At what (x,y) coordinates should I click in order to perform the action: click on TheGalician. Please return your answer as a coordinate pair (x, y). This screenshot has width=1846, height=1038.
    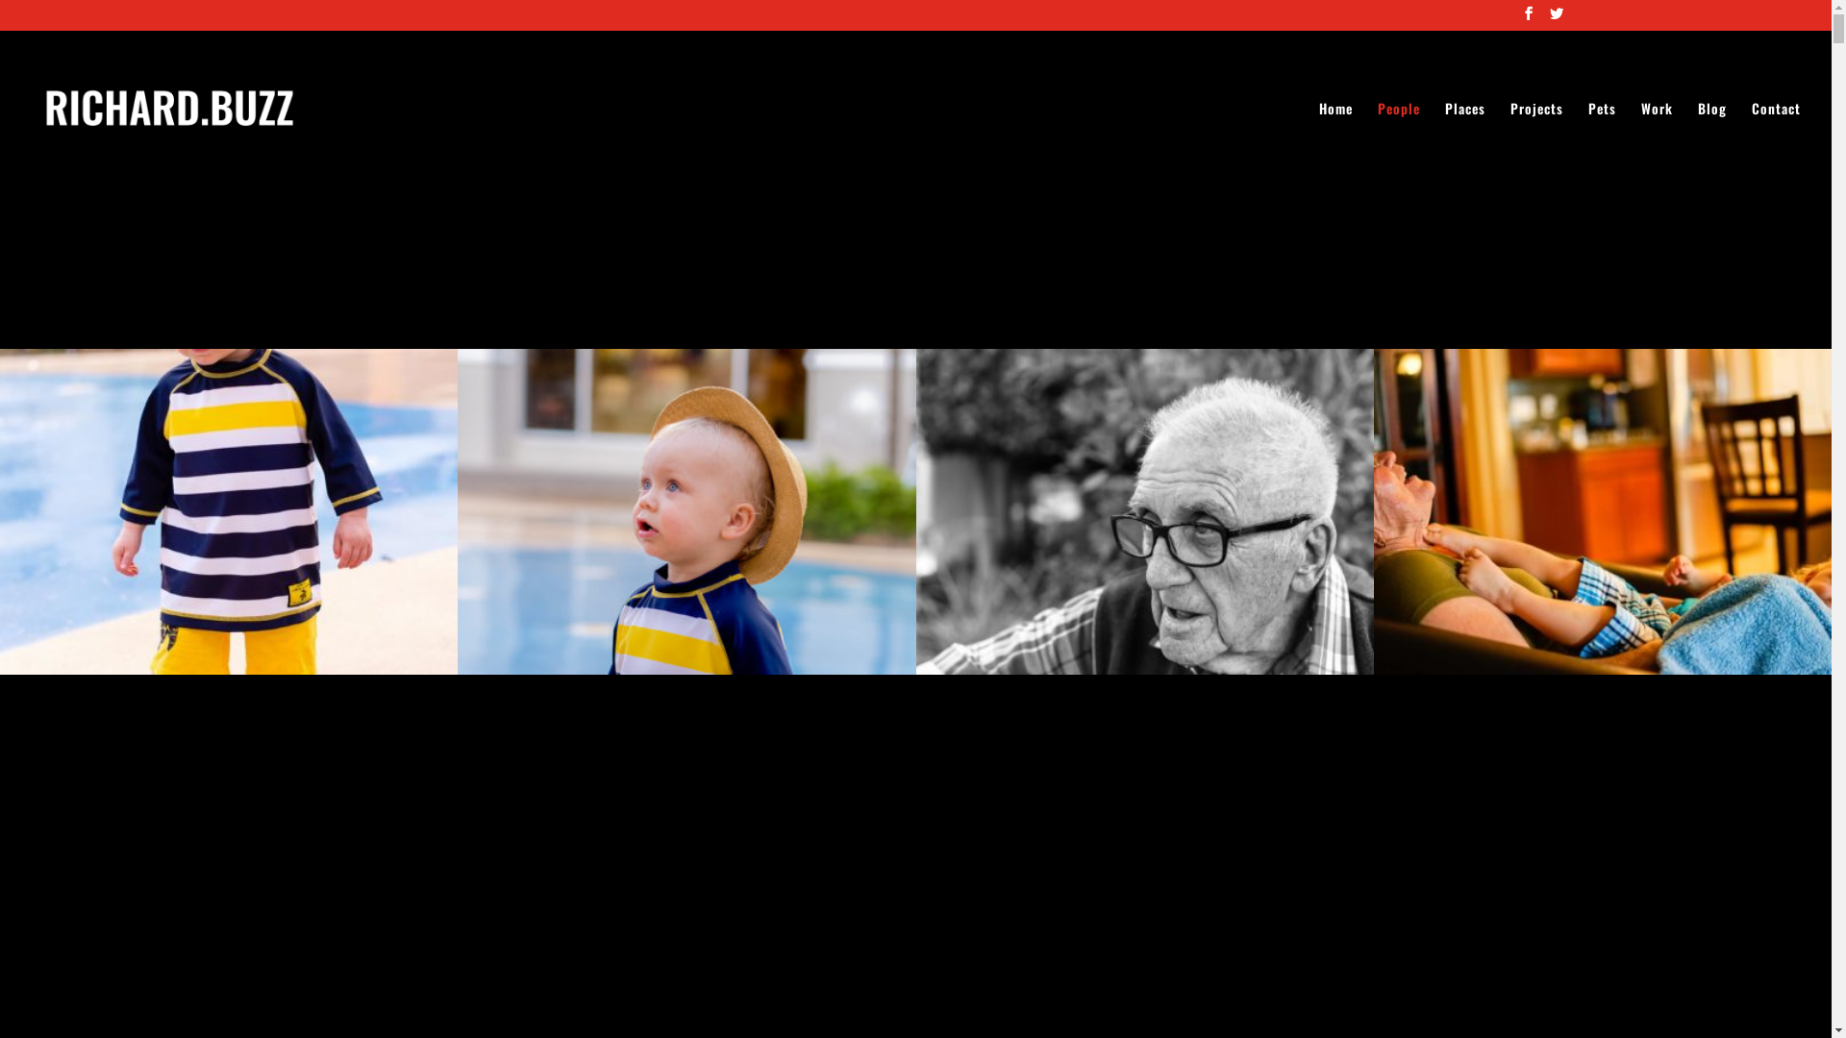
    Looking at the image, I should click on (1144, 669).